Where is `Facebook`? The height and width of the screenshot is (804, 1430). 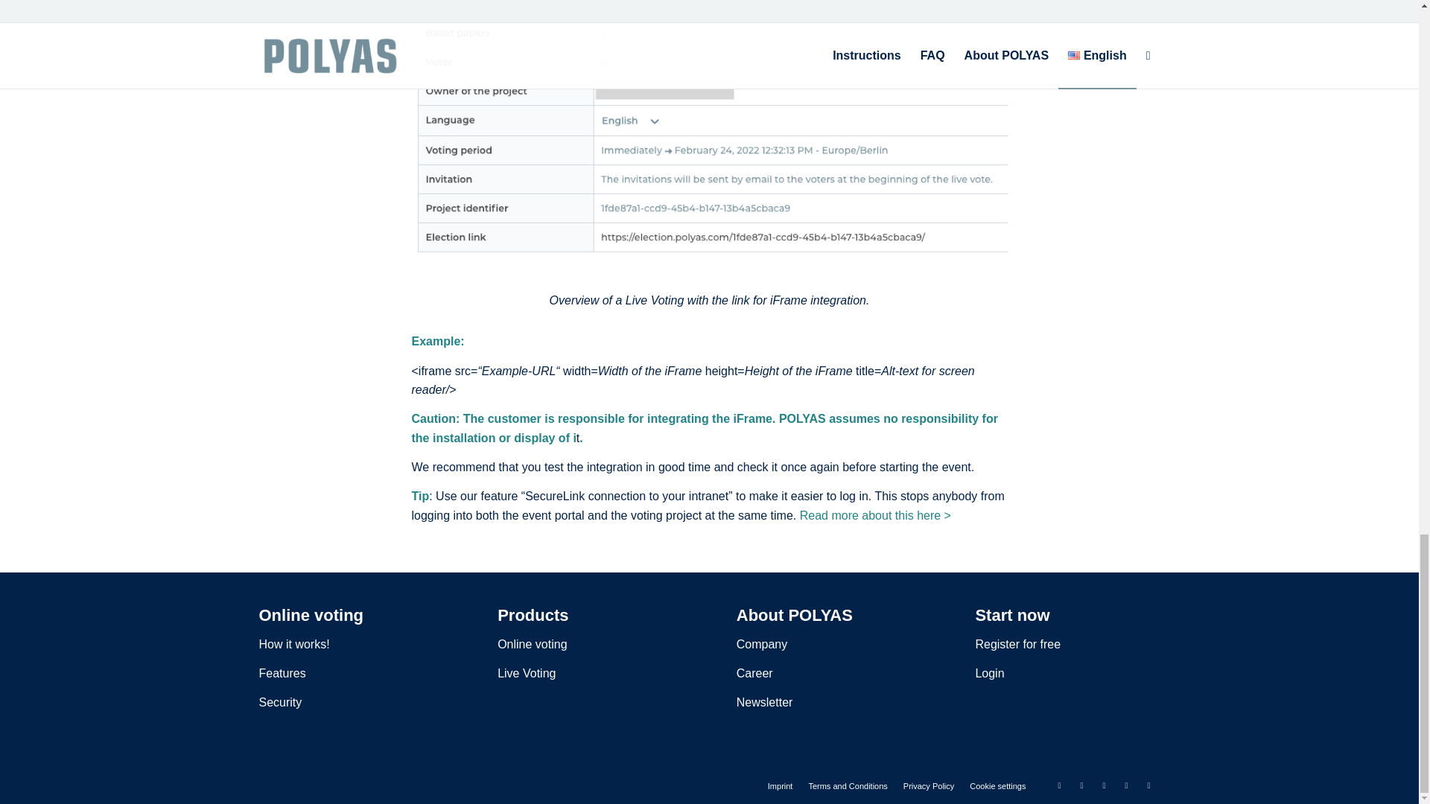
Facebook is located at coordinates (1082, 785).